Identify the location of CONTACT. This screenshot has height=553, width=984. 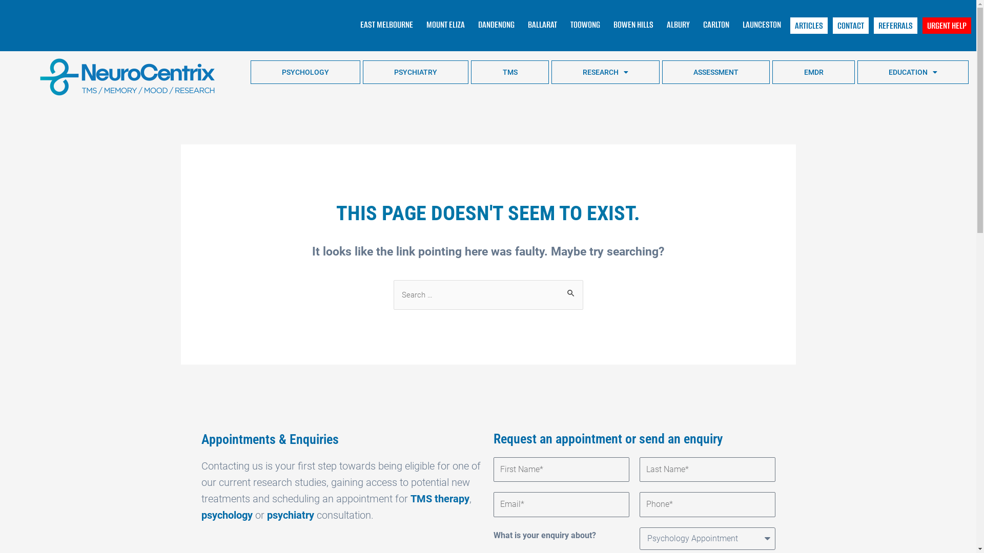
(851, 26).